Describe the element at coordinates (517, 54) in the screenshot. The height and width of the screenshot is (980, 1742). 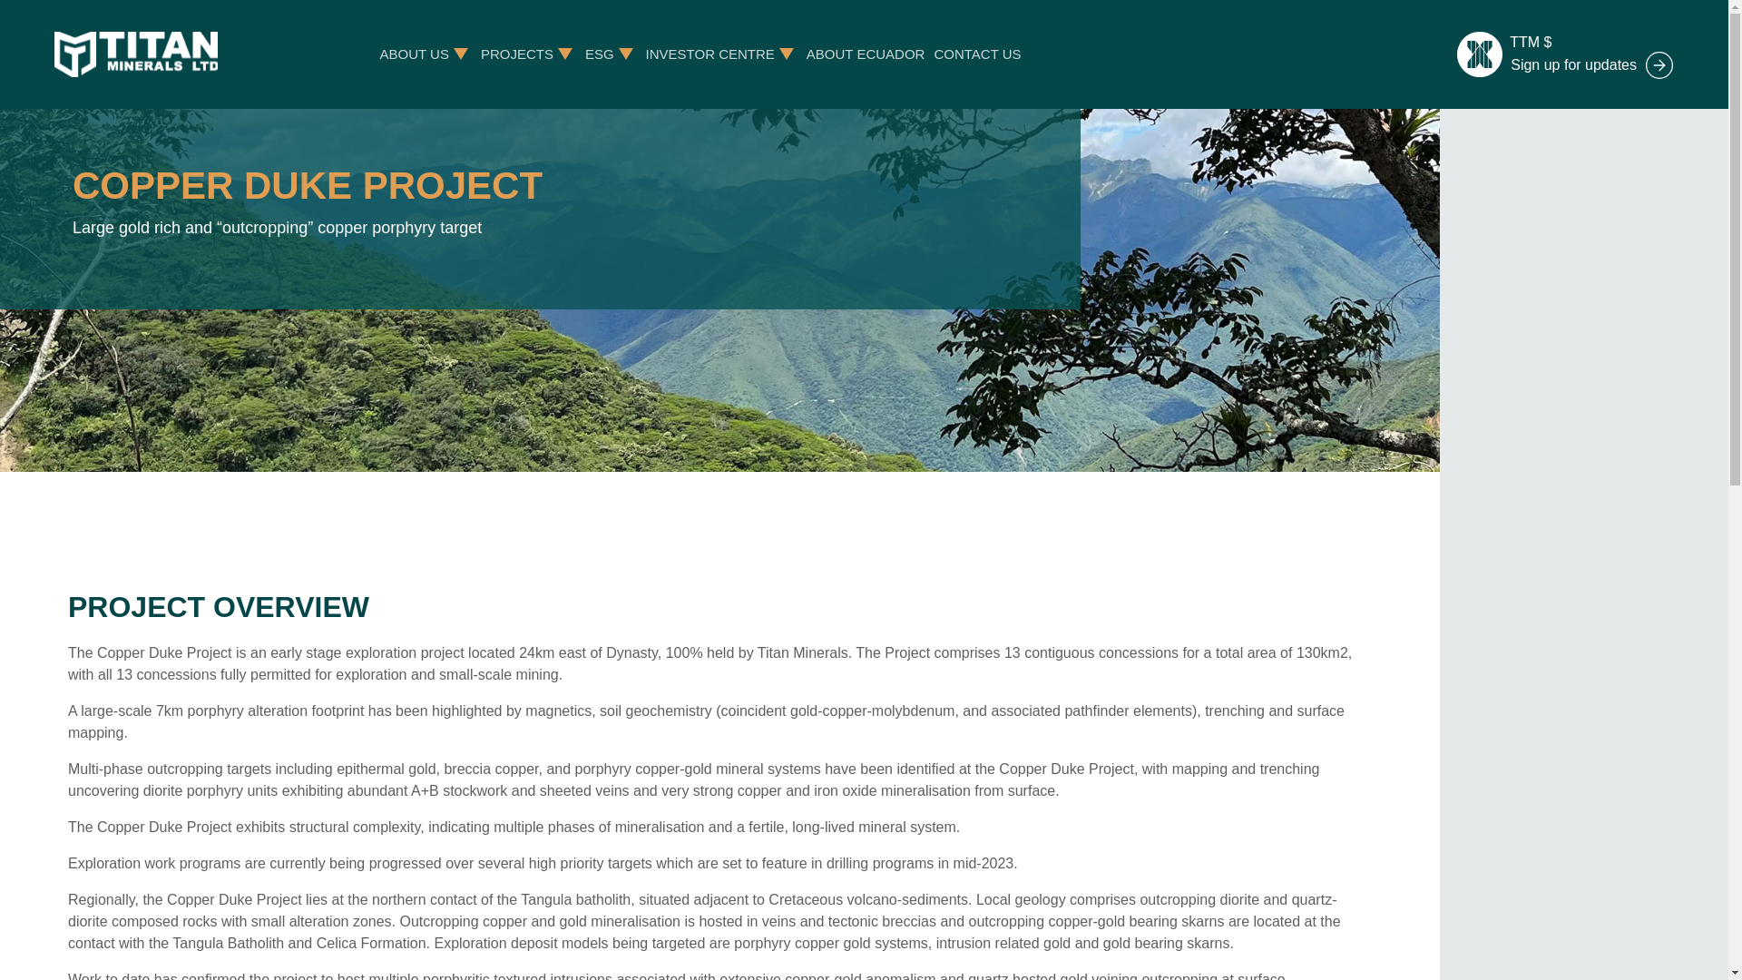
I see `PROJECTS` at that location.